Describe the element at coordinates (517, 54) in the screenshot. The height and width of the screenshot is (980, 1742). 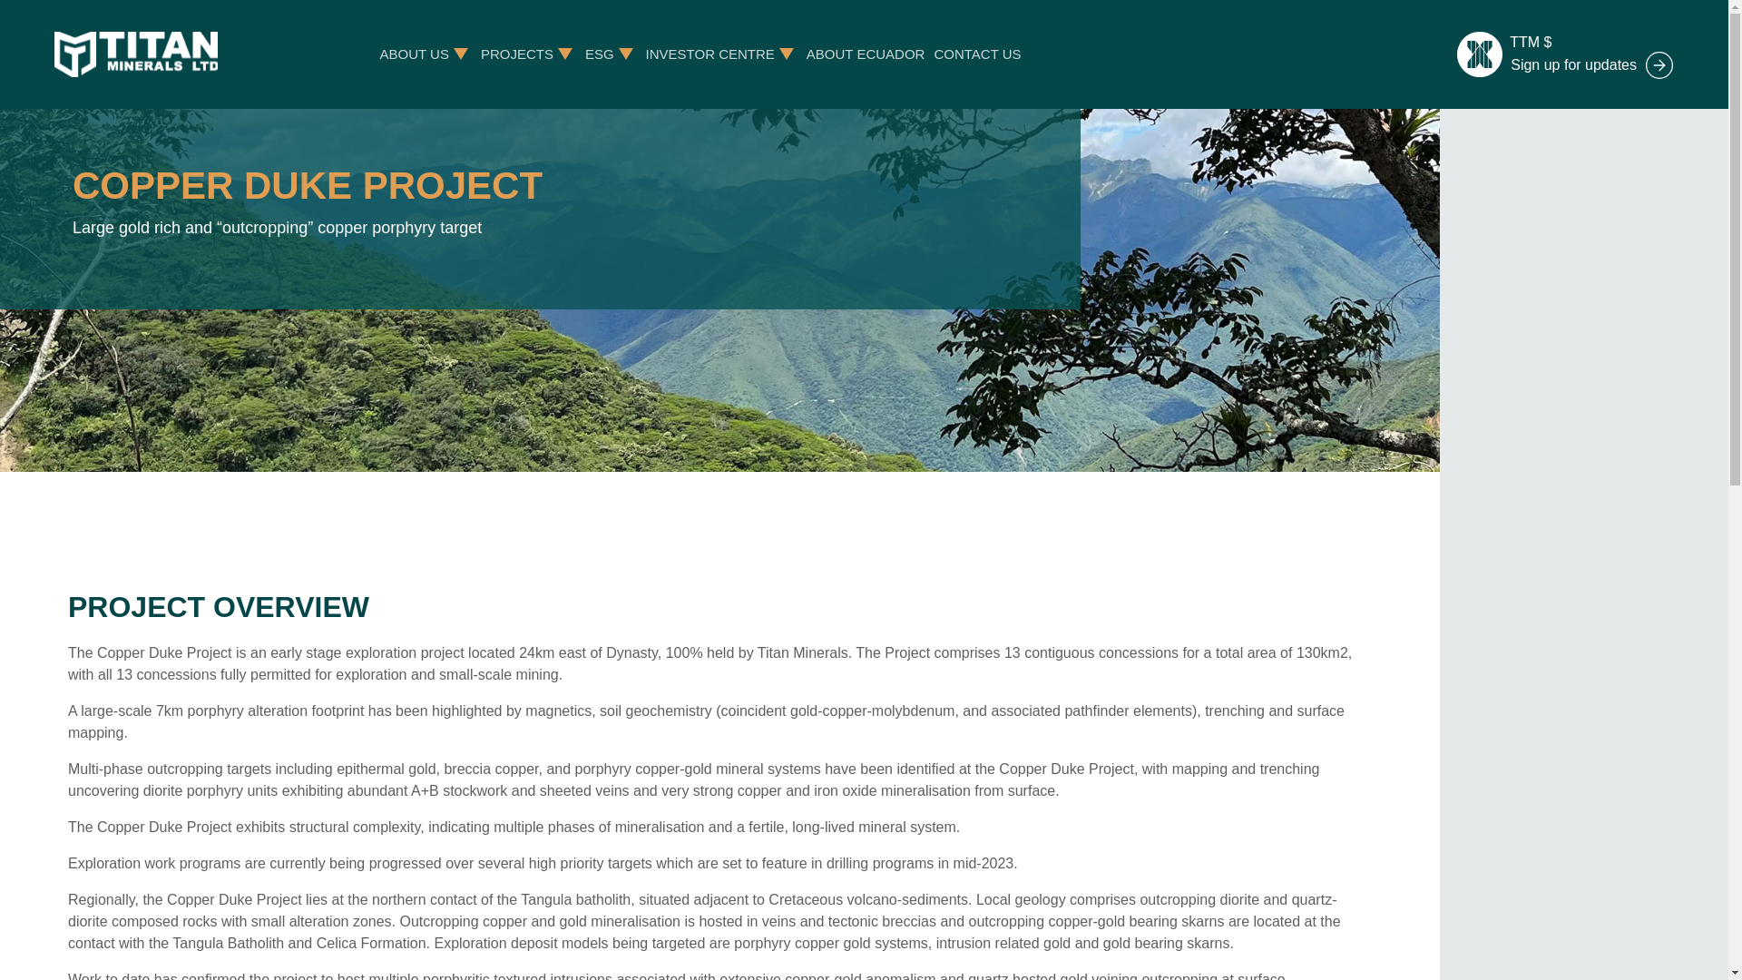
I see `PROJECTS` at that location.